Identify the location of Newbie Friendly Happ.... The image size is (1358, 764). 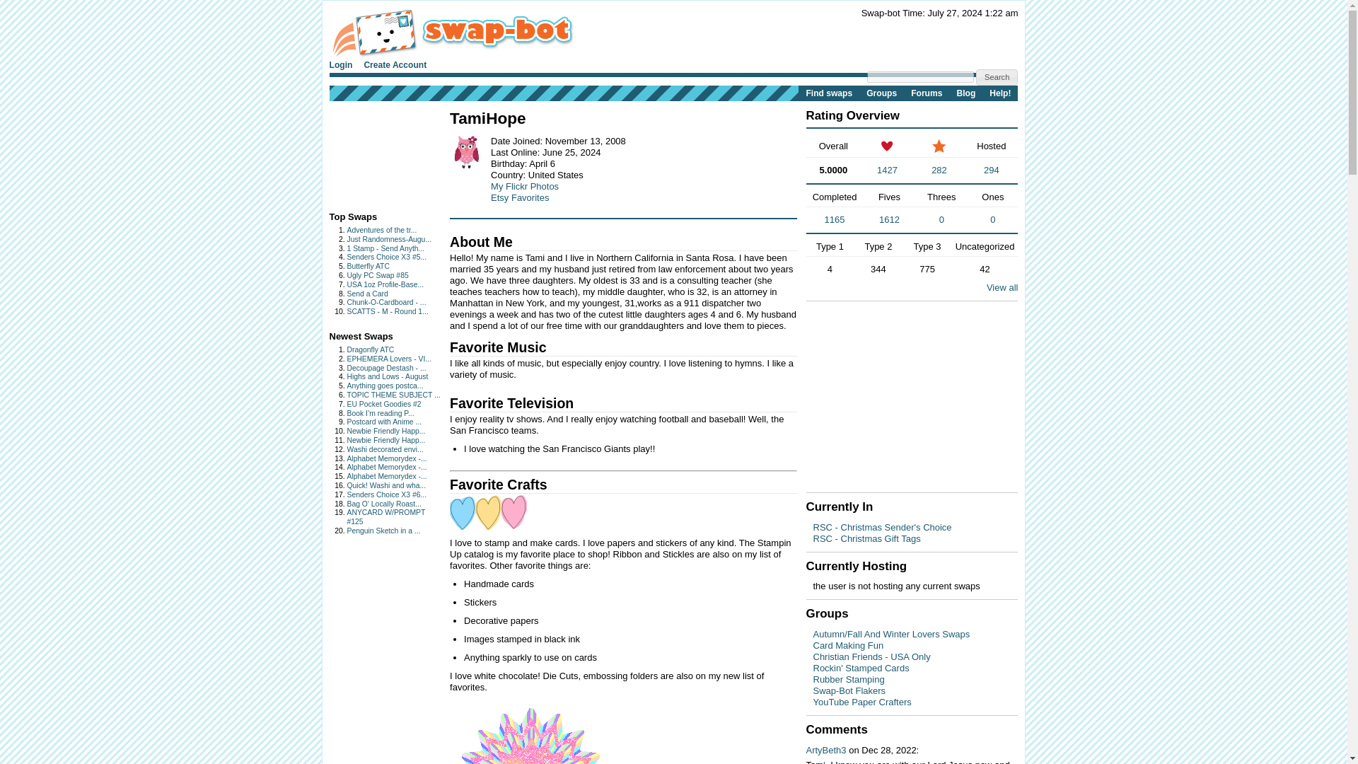
(385, 440).